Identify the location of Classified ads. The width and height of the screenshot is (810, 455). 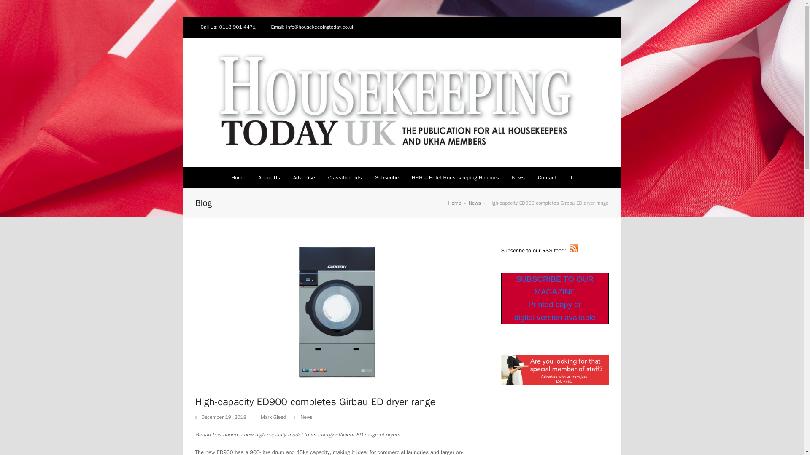
(345, 178).